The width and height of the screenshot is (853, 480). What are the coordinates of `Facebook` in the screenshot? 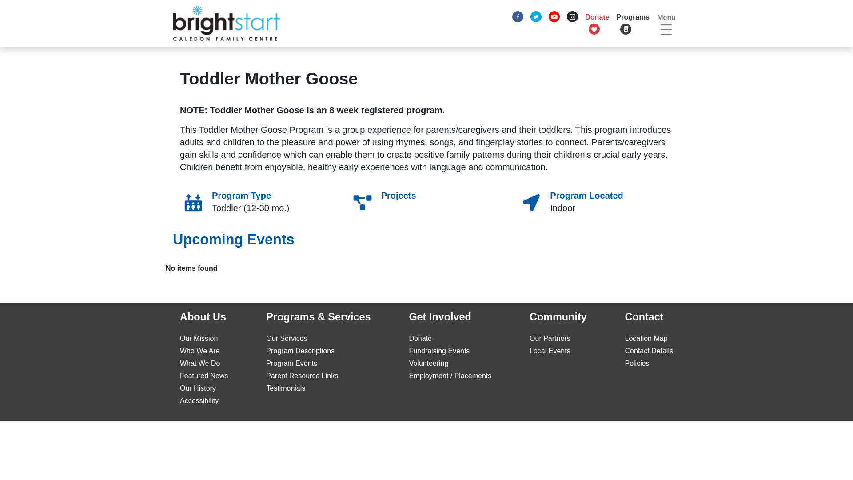 It's located at (518, 17).